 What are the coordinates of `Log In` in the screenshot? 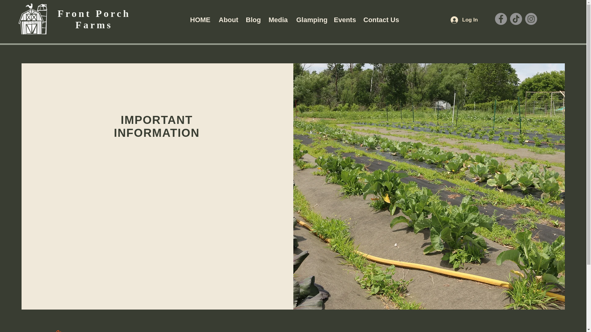 It's located at (464, 20).